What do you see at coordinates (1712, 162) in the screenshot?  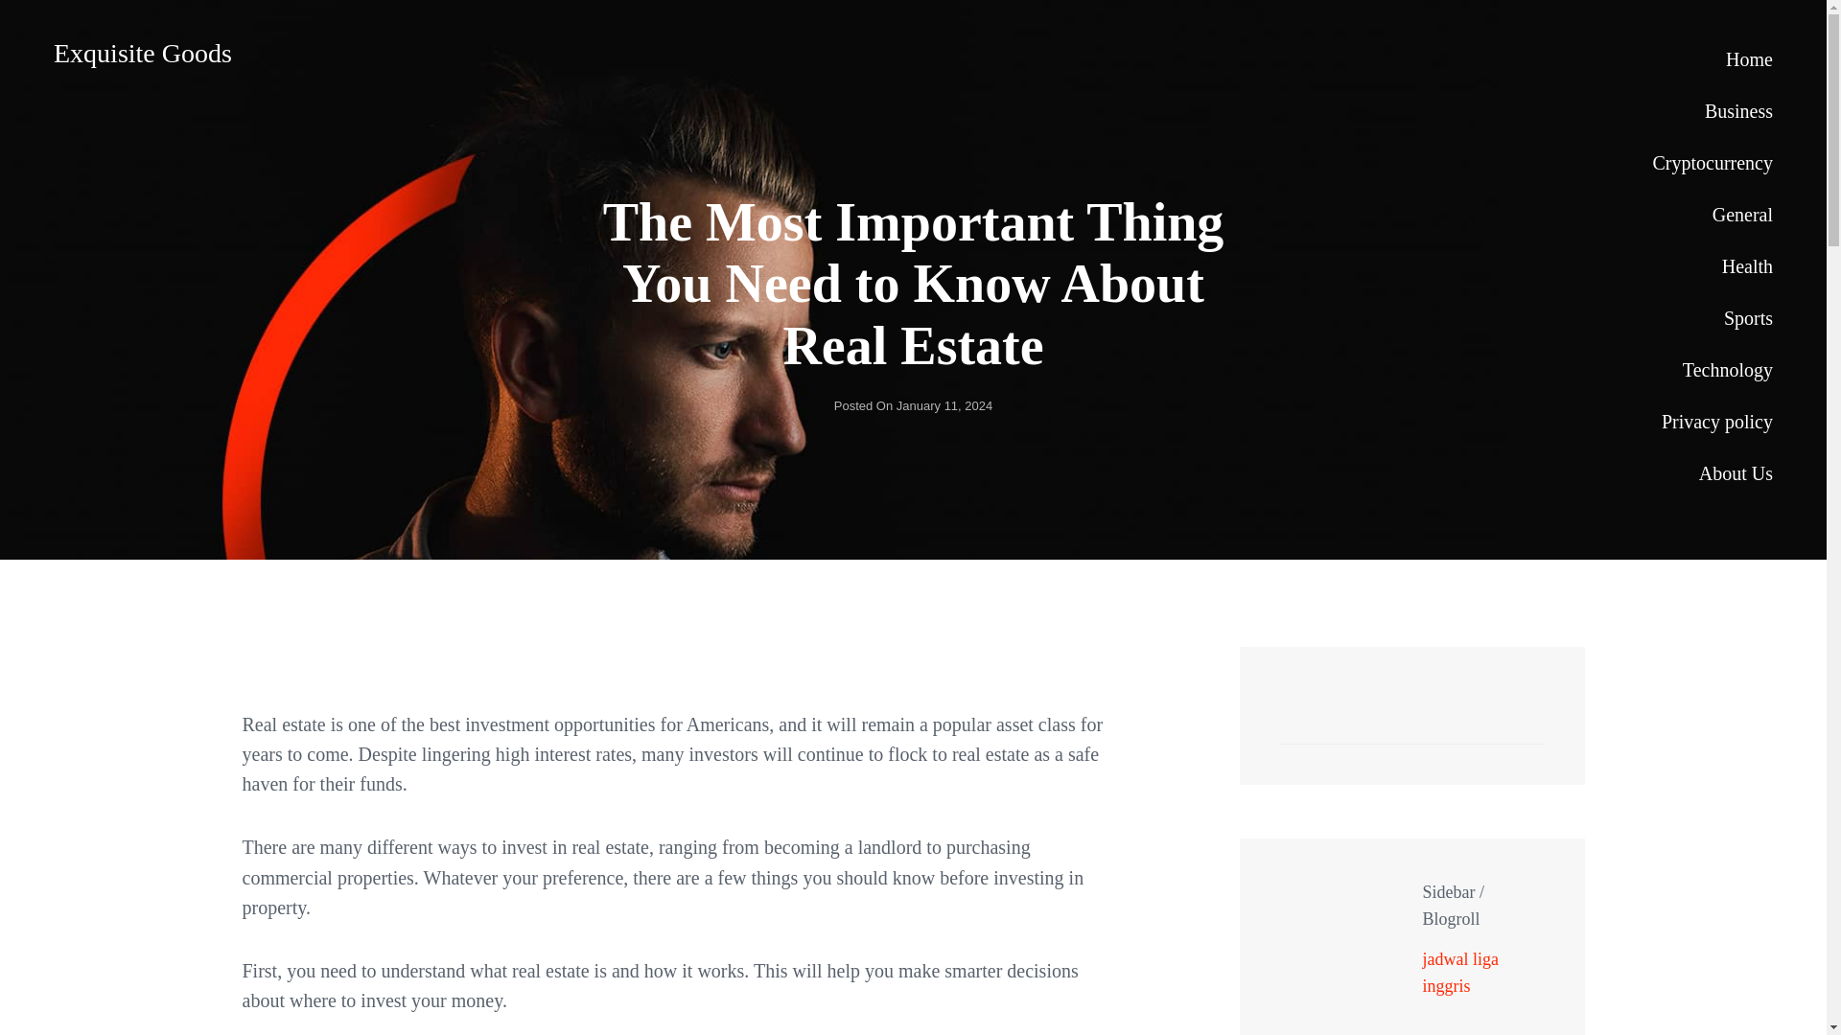 I see `Cryptocurrency` at bounding box center [1712, 162].